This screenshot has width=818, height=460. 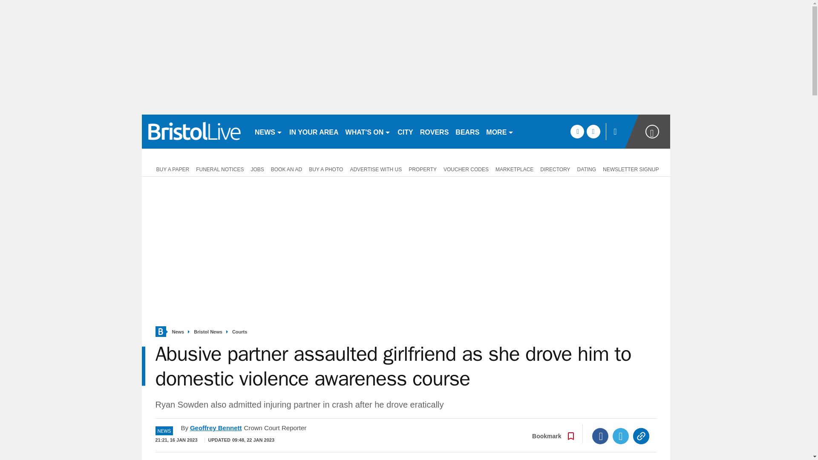 I want to click on BEARS, so click(x=467, y=131).